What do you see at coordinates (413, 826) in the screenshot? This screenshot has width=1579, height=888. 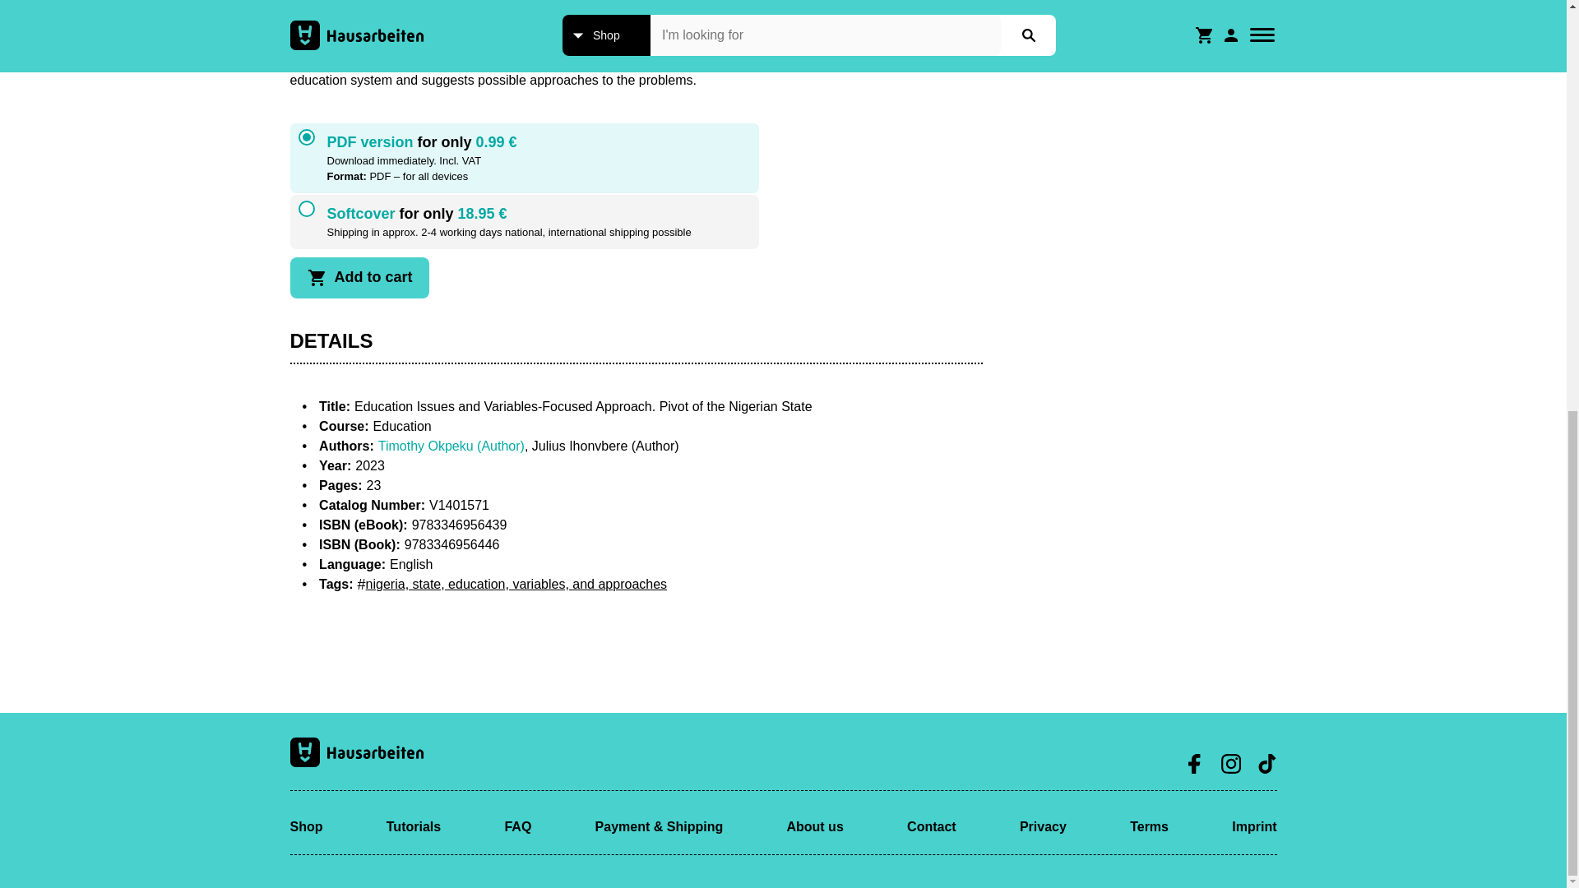 I see `Tutorials` at bounding box center [413, 826].